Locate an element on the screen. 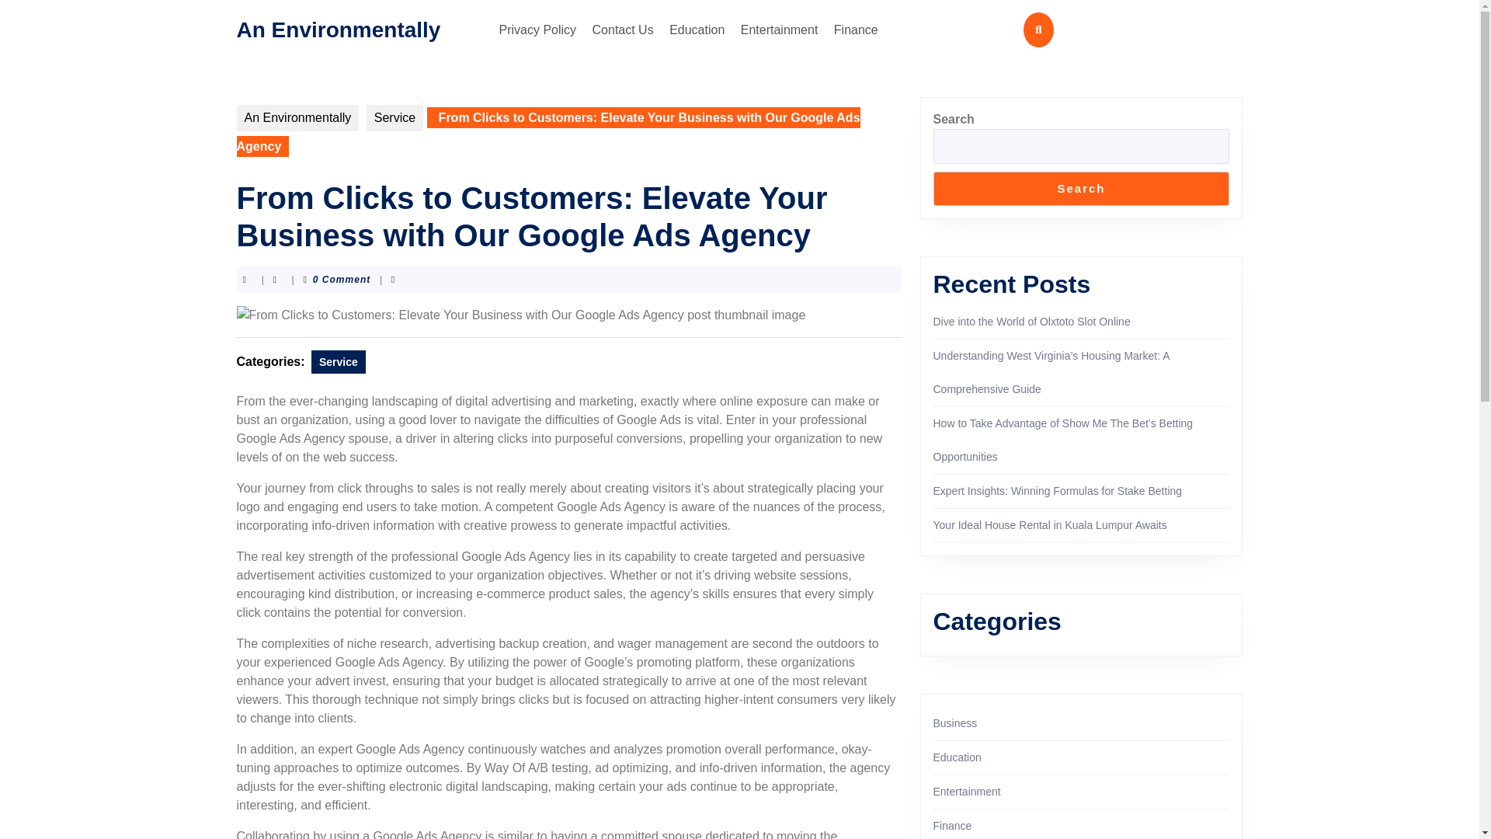  An Environmentally is located at coordinates (337, 28).